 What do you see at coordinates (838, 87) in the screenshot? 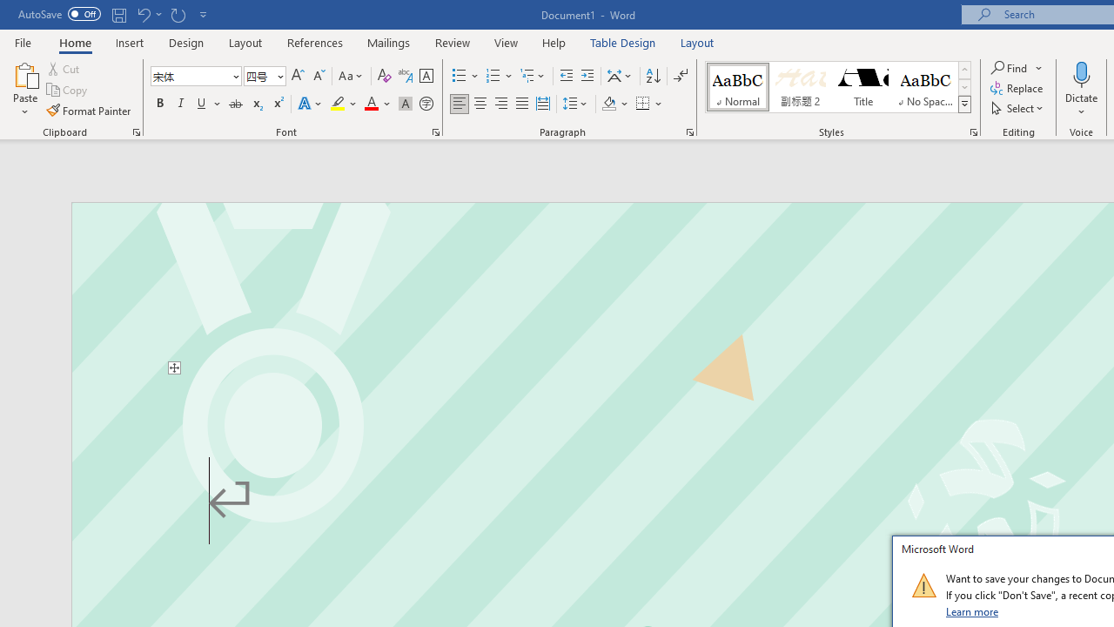
I see `AutomationID: QuickStylesGallery` at bounding box center [838, 87].